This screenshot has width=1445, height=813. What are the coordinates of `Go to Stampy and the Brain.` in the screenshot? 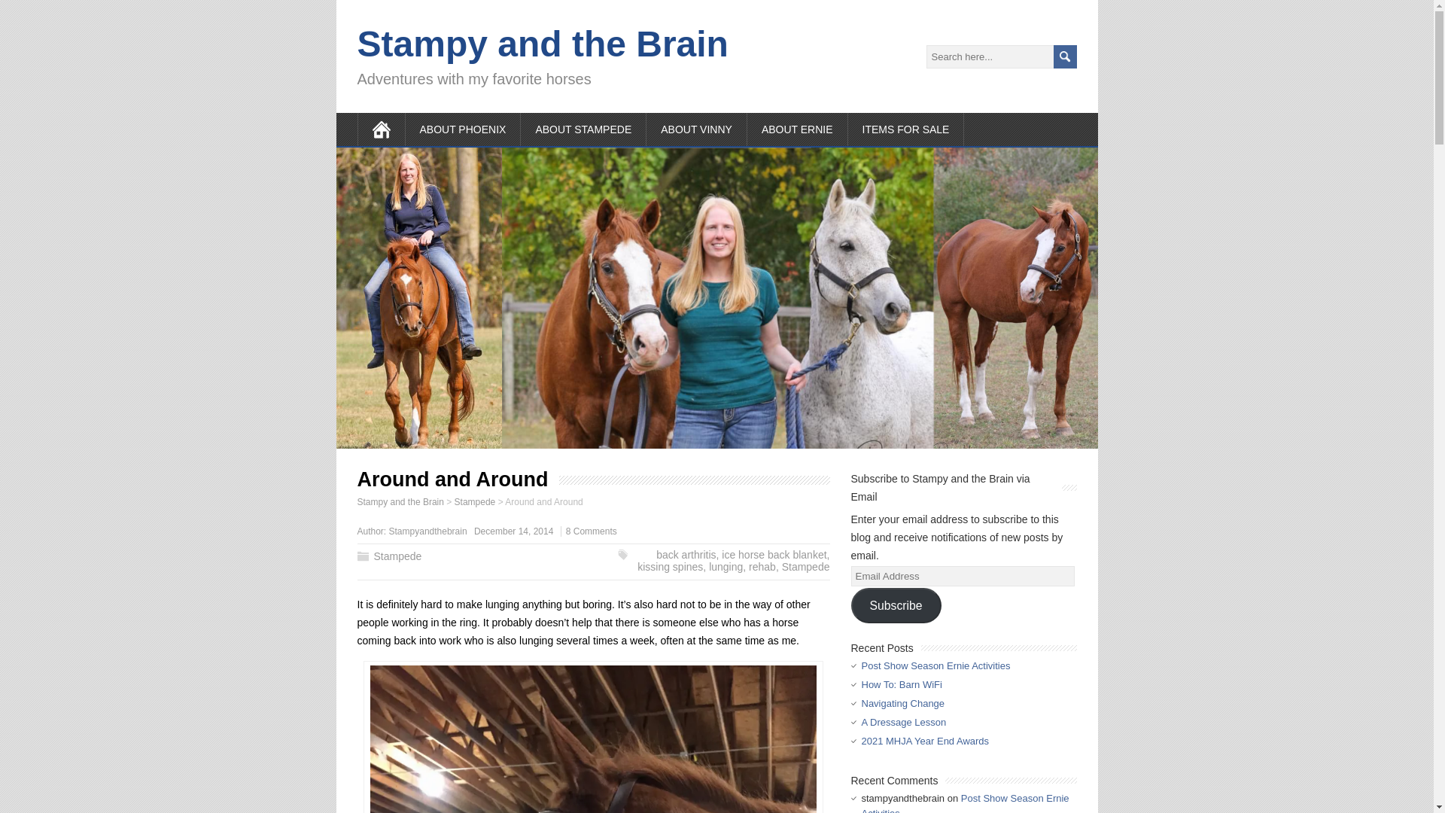 It's located at (400, 501).